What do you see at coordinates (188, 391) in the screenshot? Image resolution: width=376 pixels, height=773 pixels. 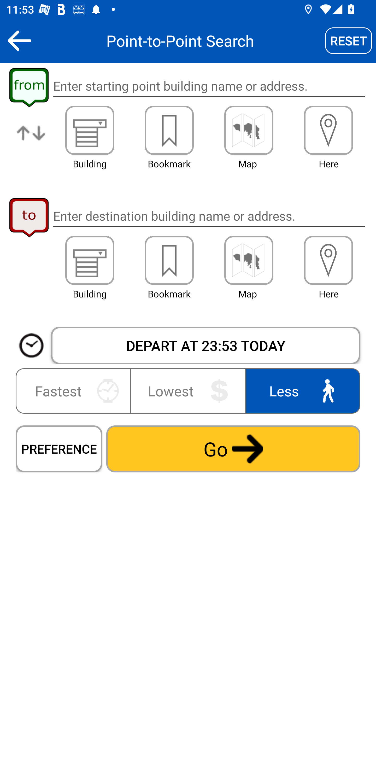 I see `Lowest` at bounding box center [188, 391].